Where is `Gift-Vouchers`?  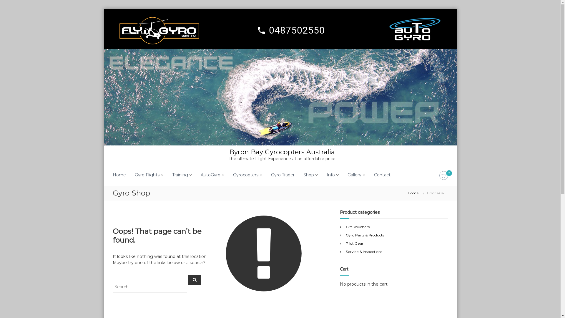
Gift-Vouchers is located at coordinates (358, 227).